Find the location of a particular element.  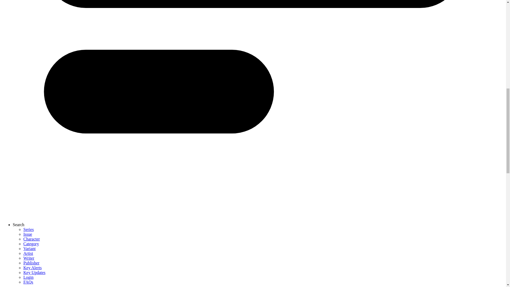

Variant is located at coordinates (29, 248).